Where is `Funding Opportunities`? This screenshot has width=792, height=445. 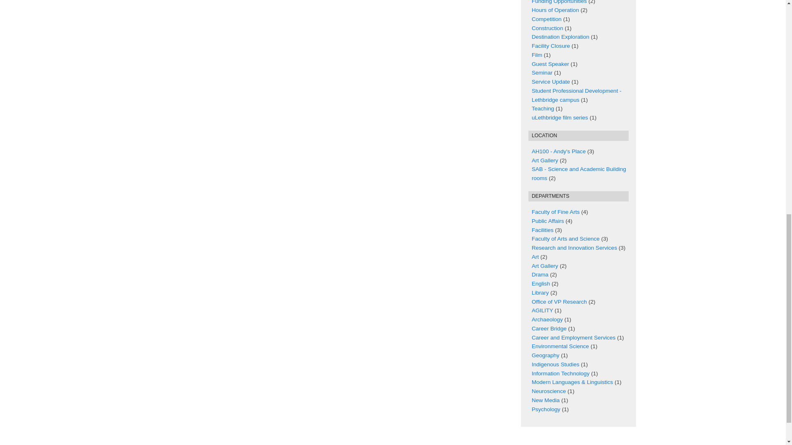
Funding Opportunities is located at coordinates (559, 2).